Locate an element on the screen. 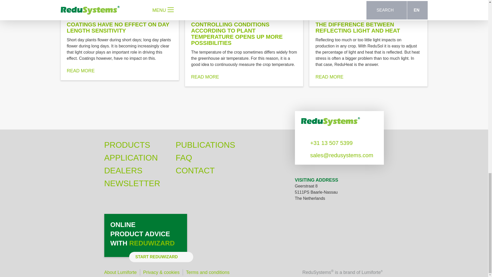  FAQ is located at coordinates (184, 157).